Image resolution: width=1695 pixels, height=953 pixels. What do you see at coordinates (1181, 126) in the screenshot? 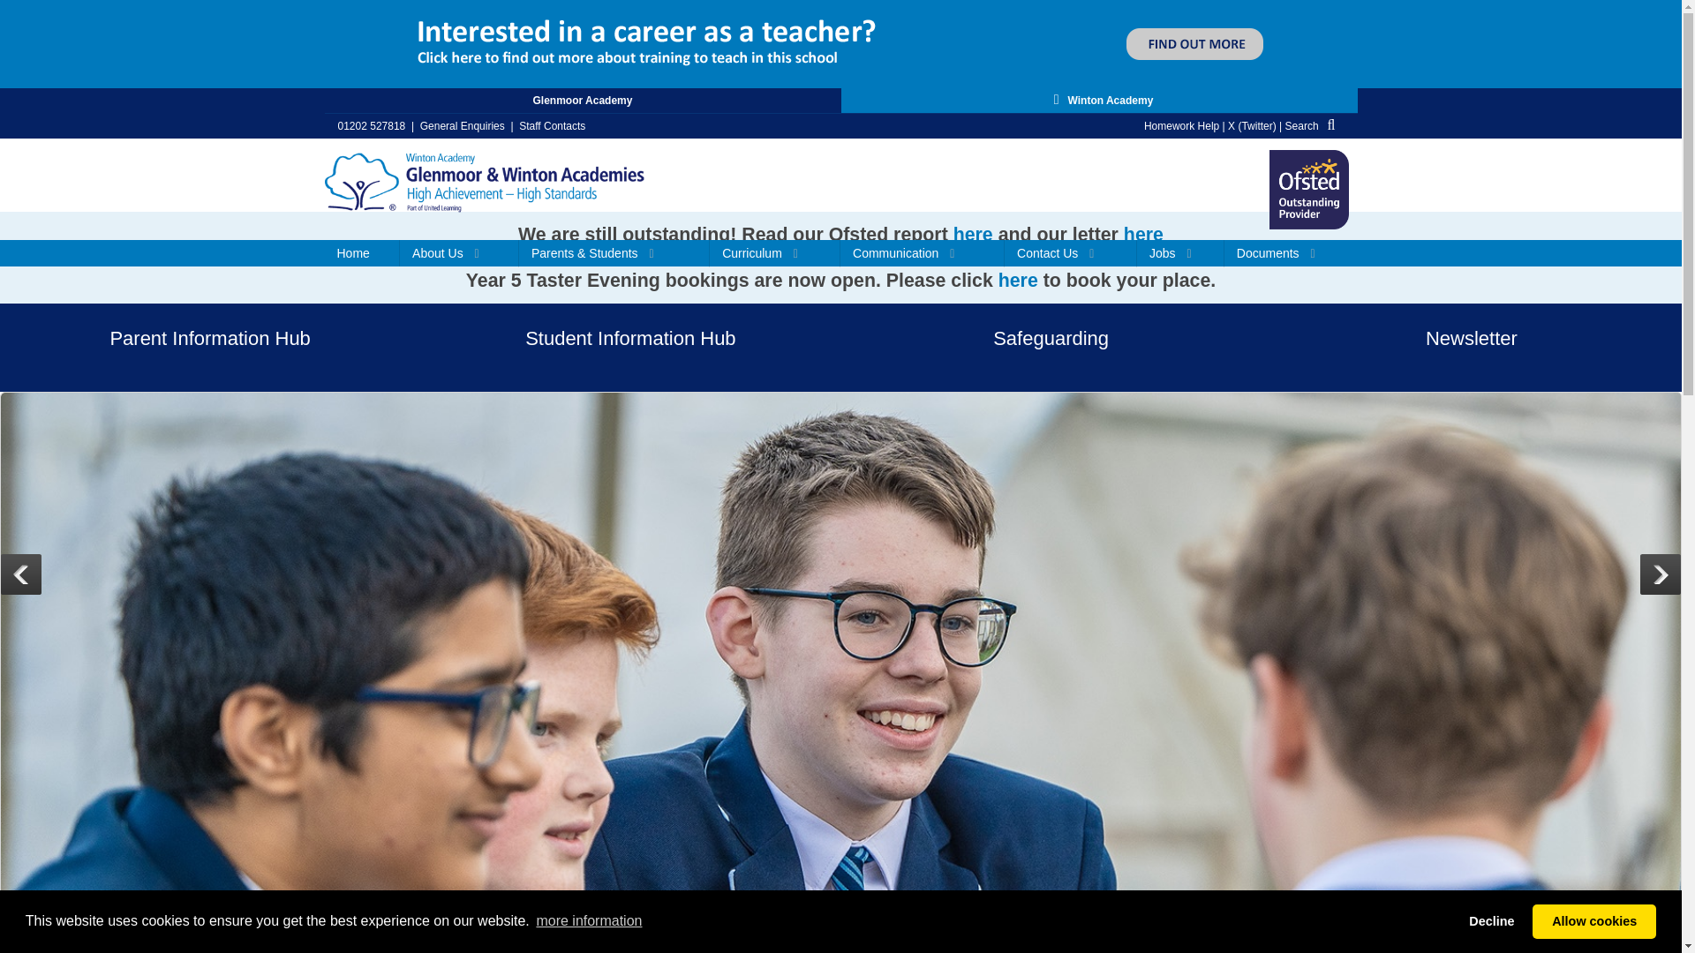
I see `Homework Help` at bounding box center [1181, 126].